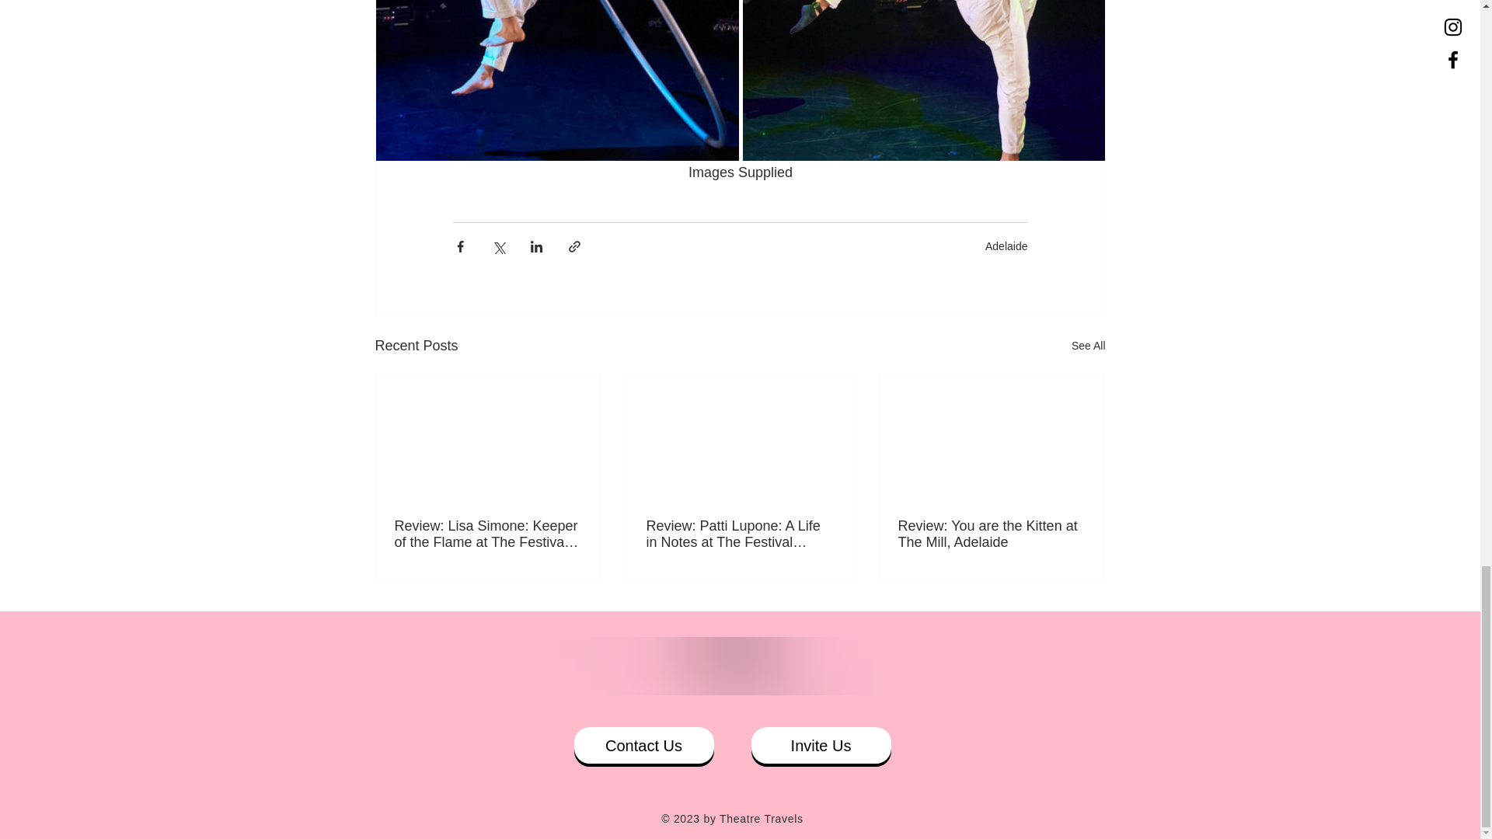 The height and width of the screenshot is (839, 1492). I want to click on See All, so click(1088, 346).